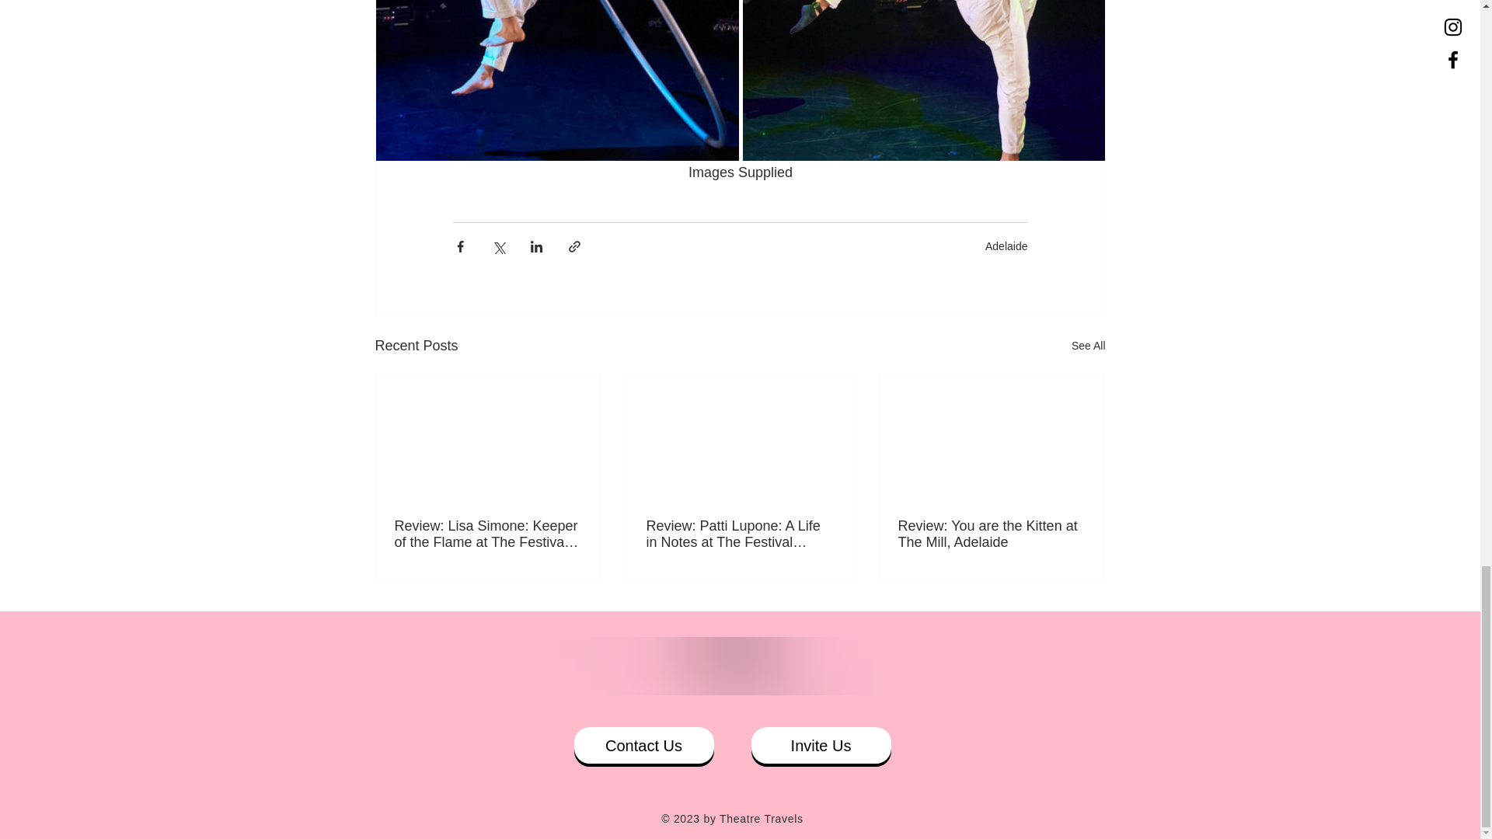 The height and width of the screenshot is (839, 1492). I want to click on See All, so click(1088, 346).